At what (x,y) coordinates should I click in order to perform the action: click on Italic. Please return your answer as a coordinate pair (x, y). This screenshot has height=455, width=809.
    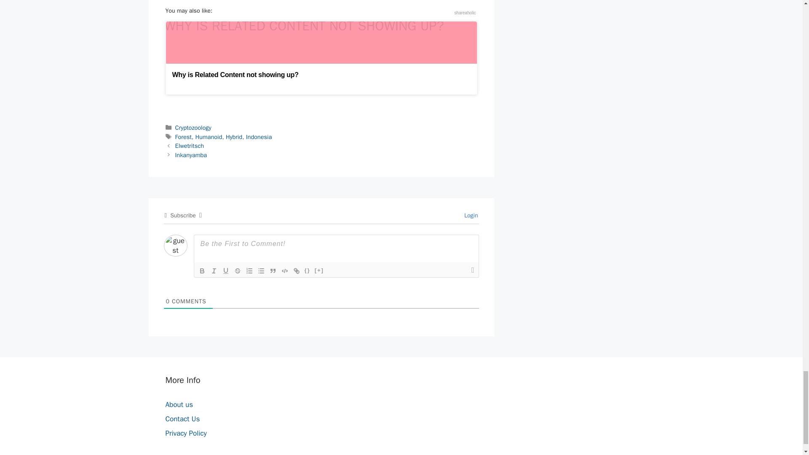
    Looking at the image, I should click on (214, 270).